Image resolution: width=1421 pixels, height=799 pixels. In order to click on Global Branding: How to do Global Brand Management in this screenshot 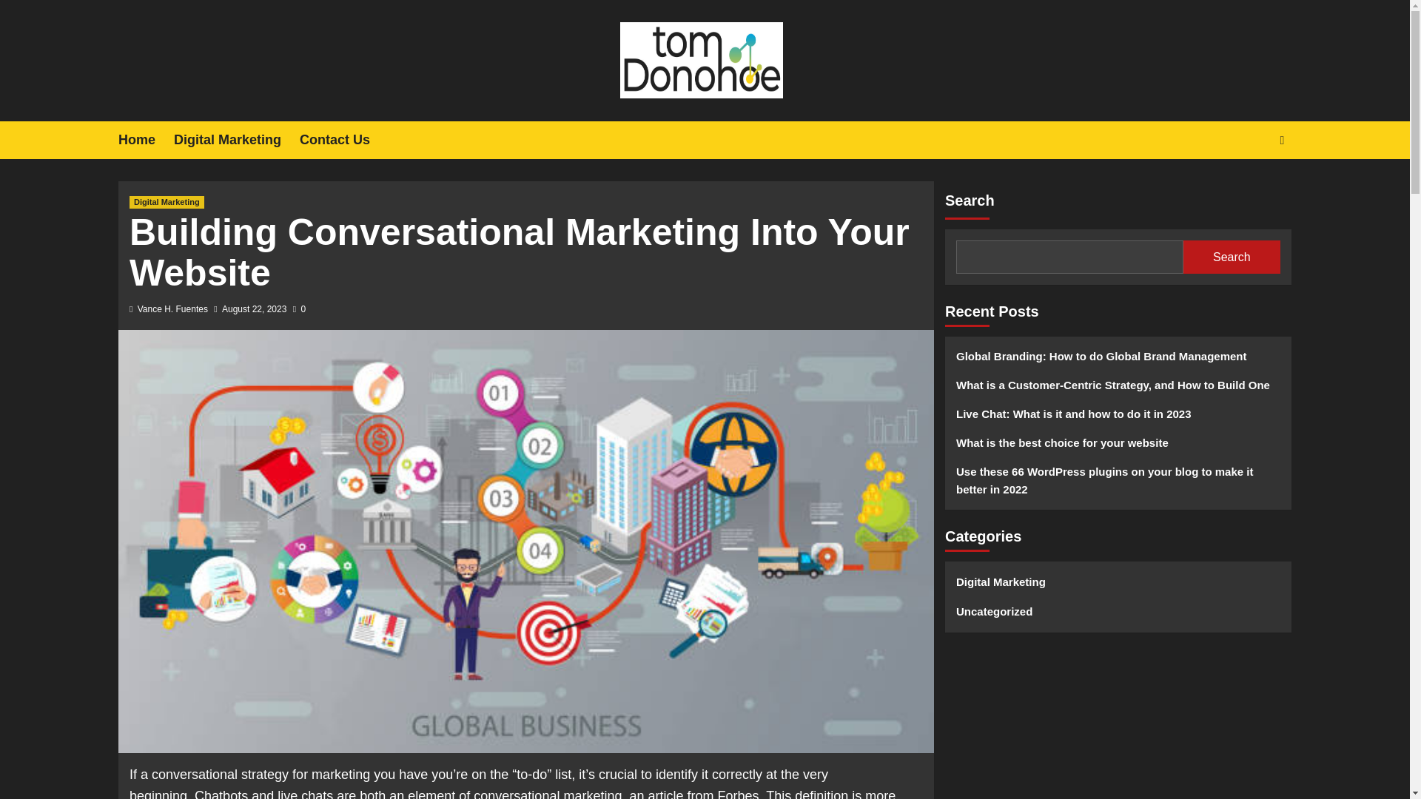, I will do `click(1118, 361)`.